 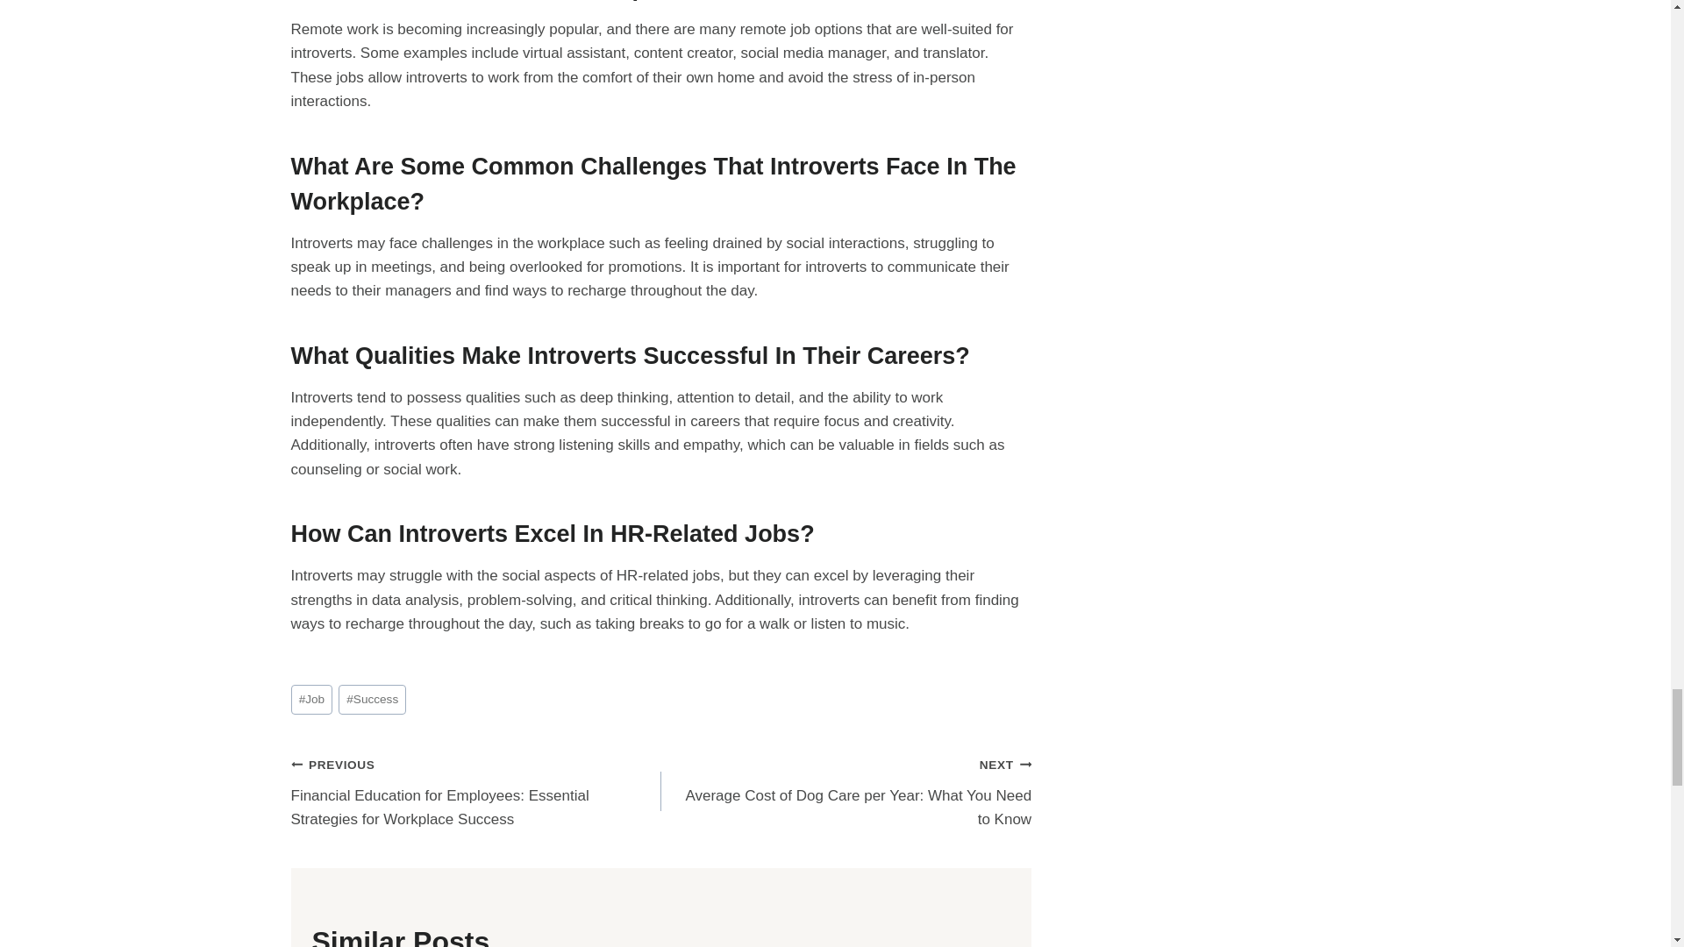 What do you see at coordinates (312, 700) in the screenshot?
I see `Job` at bounding box center [312, 700].